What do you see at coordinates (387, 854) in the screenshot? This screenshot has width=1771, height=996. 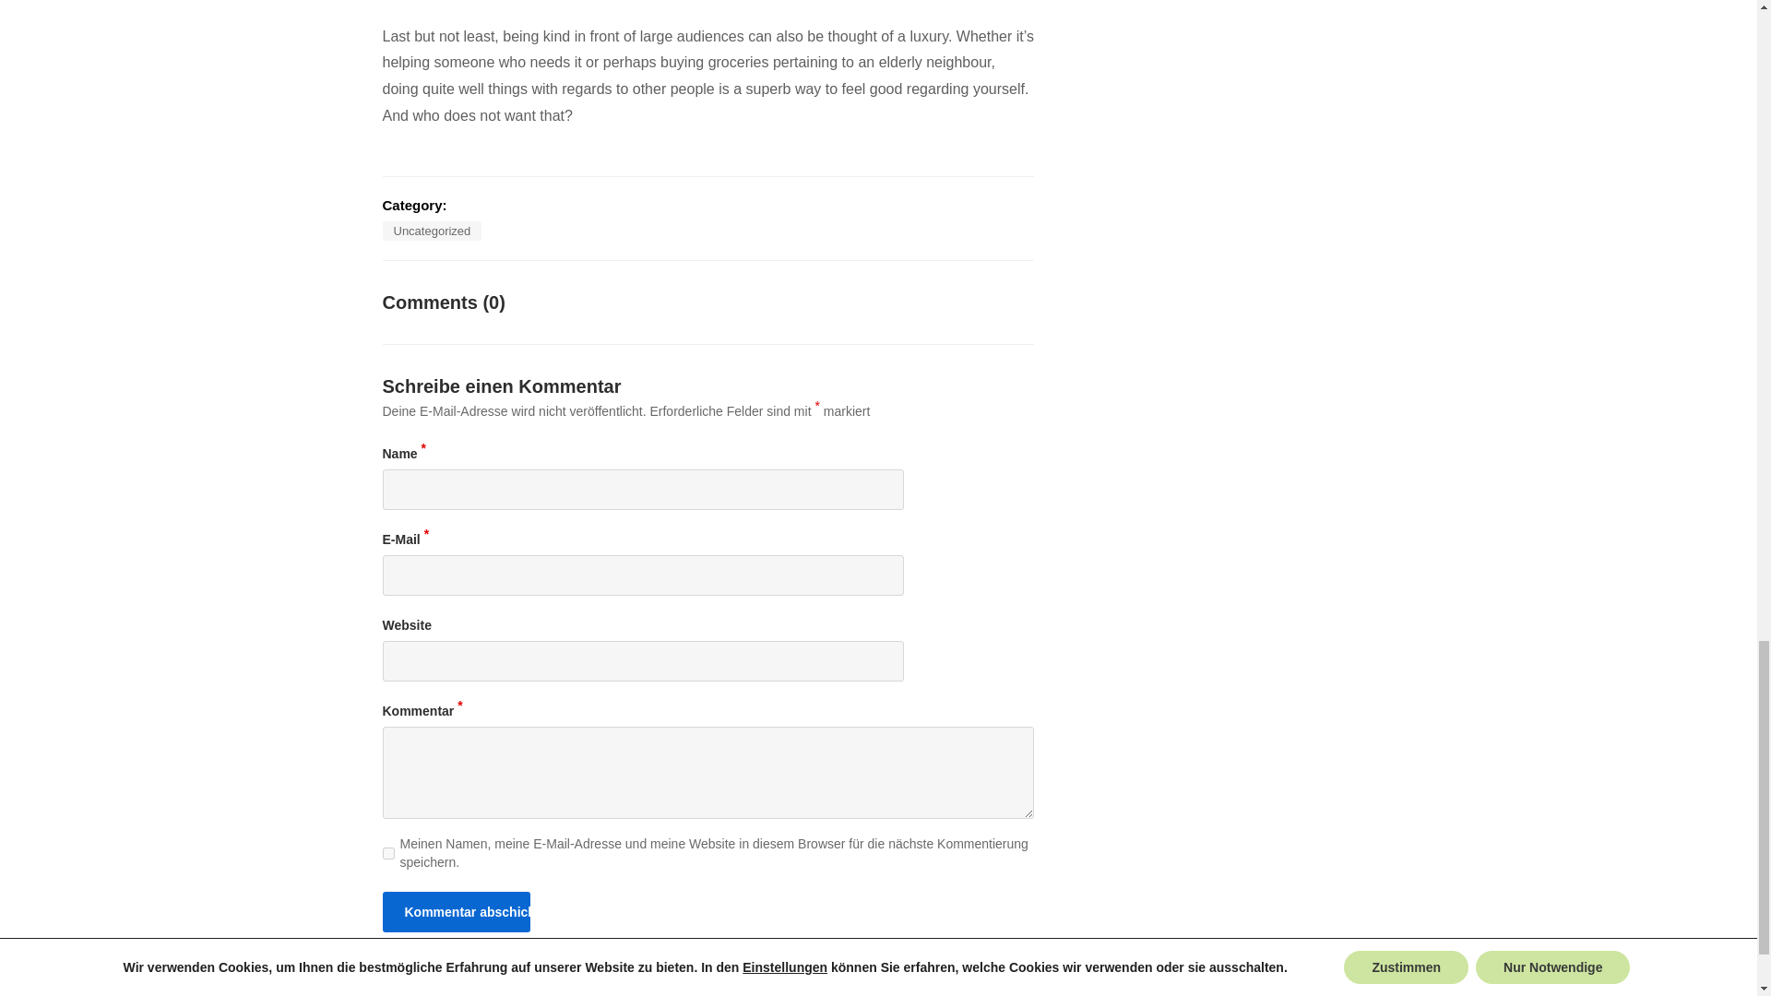 I see `yes` at bounding box center [387, 854].